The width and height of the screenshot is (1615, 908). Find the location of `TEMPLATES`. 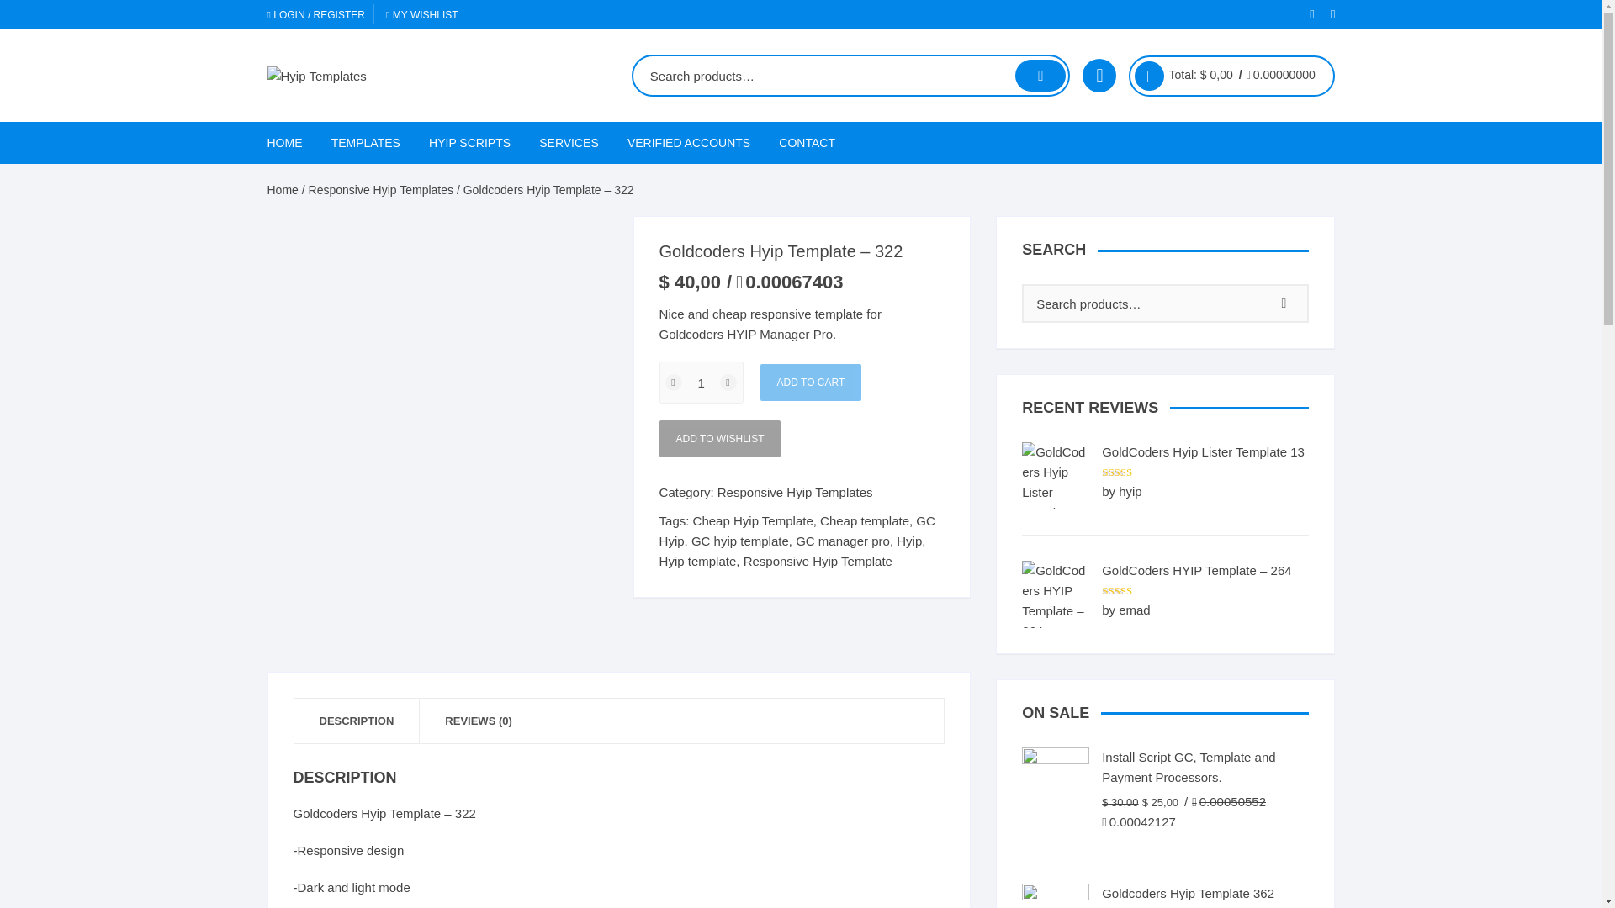

TEMPLATES is located at coordinates (365, 143).